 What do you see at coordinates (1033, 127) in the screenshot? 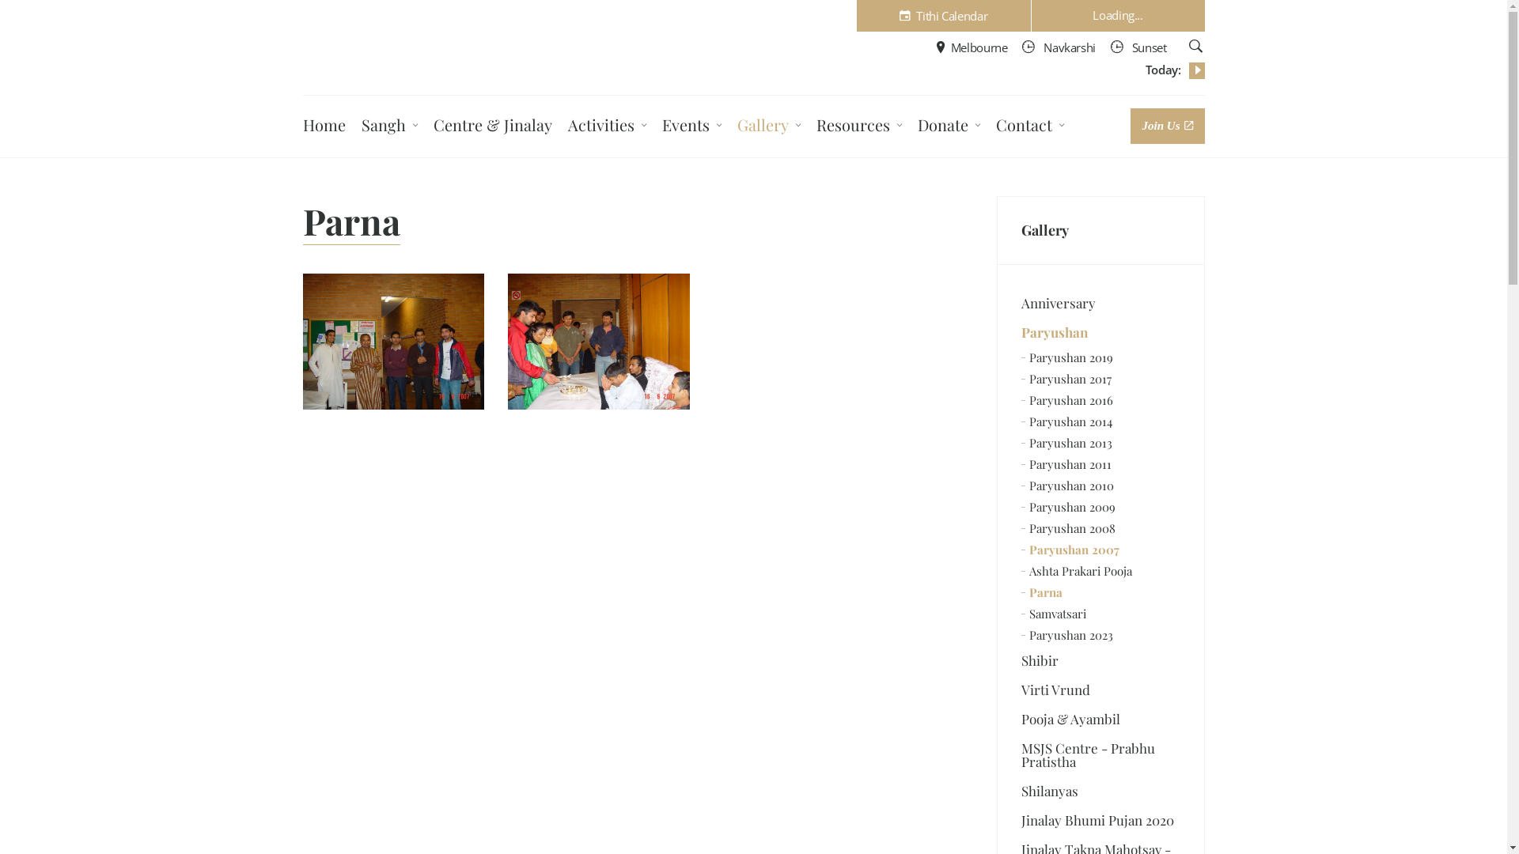
I see `Contact` at bounding box center [1033, 127].